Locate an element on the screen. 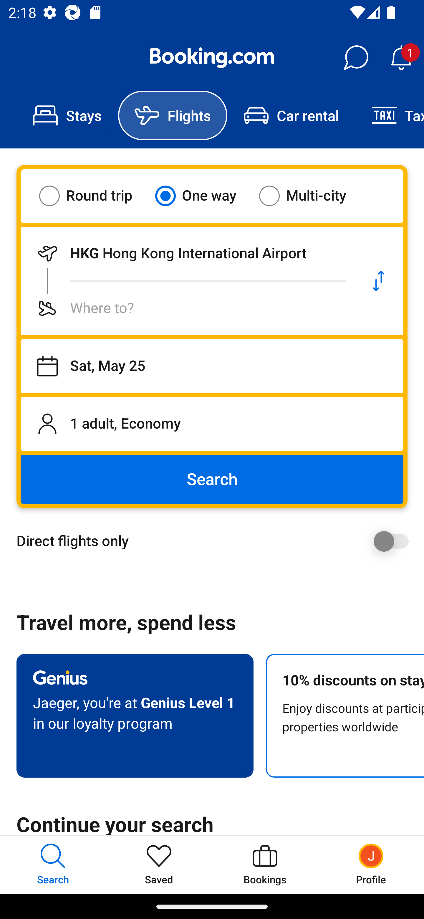 This screenshot has width=424, height=919. Bookings is located at coordinates (265, 865).